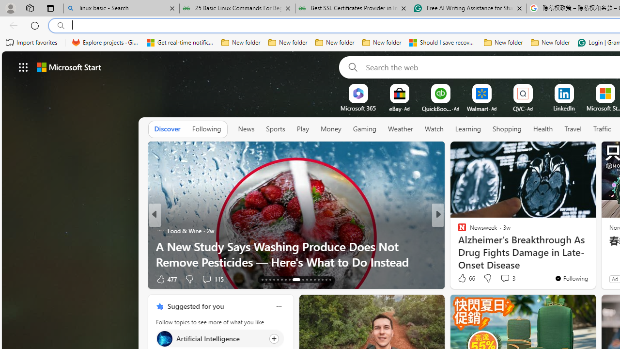 This screenshot has height=349, width=620. What do you see at coordinates (164, 338) in the screenshot?
I see `Artificial Intelligence` at bounding box center [164, 338].